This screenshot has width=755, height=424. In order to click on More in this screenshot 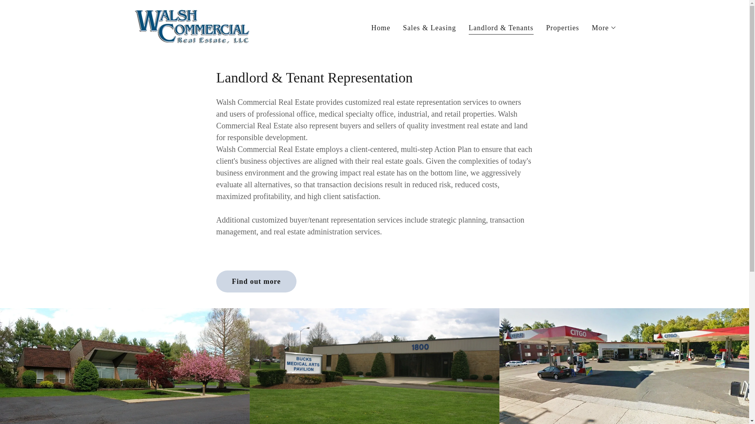, I will do `click(604, 27)`.